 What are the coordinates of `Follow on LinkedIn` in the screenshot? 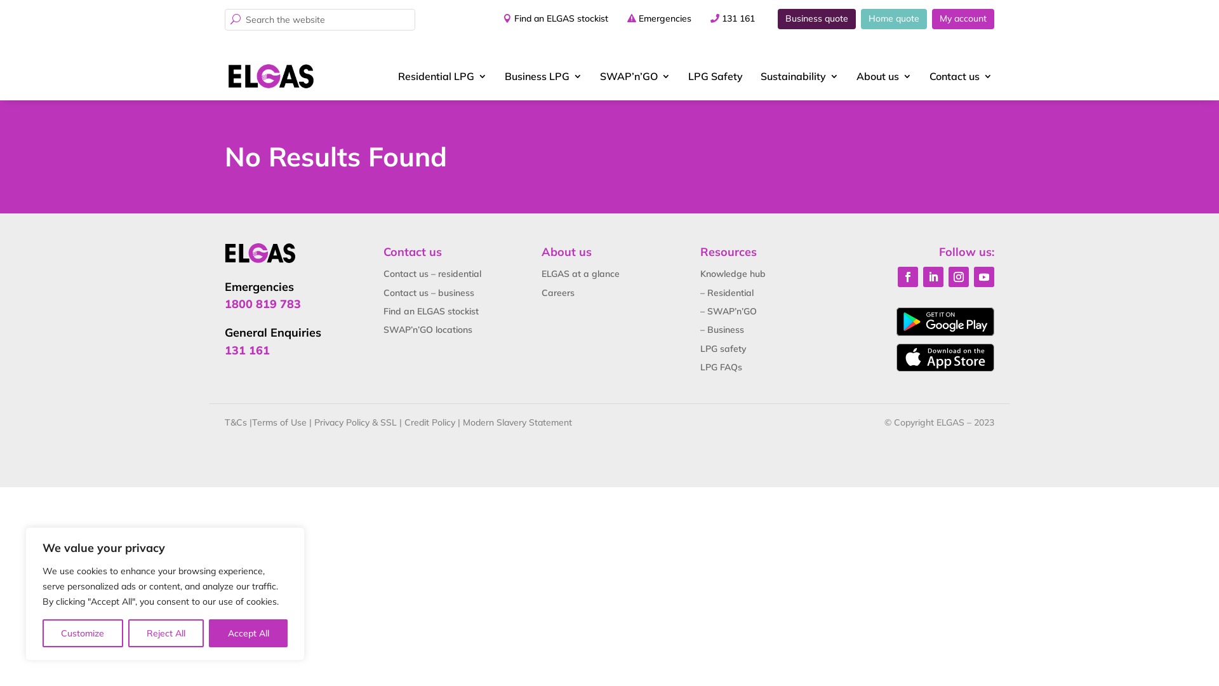 It's located at (933, 277).